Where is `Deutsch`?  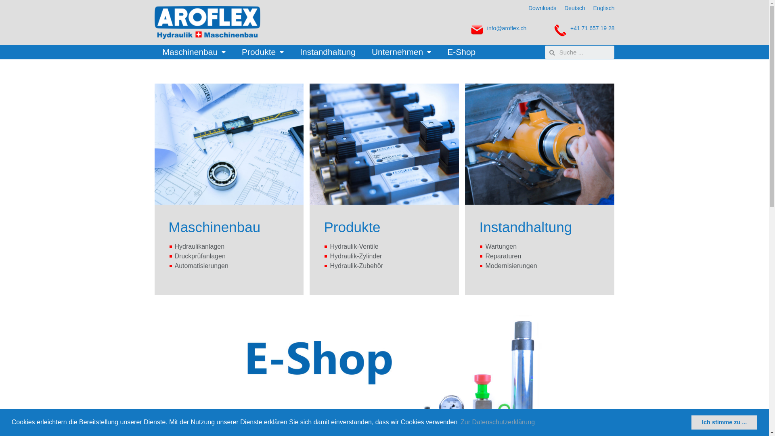 Deutsch is located at coordinates (575, 8).